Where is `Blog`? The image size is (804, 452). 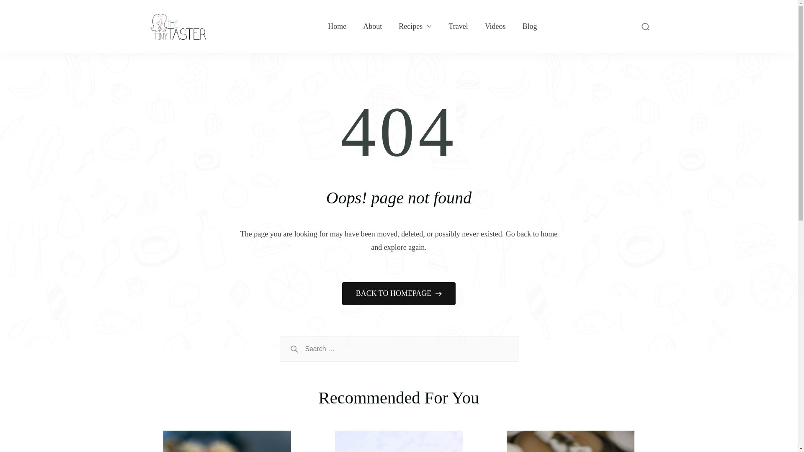
Blog is located at coordinates (530, 26).